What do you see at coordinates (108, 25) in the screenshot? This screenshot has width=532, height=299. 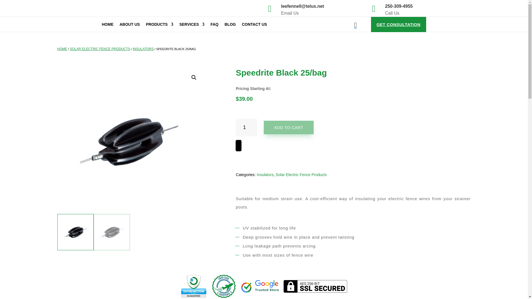 I see `HOME` at bounding box center [108, 25].